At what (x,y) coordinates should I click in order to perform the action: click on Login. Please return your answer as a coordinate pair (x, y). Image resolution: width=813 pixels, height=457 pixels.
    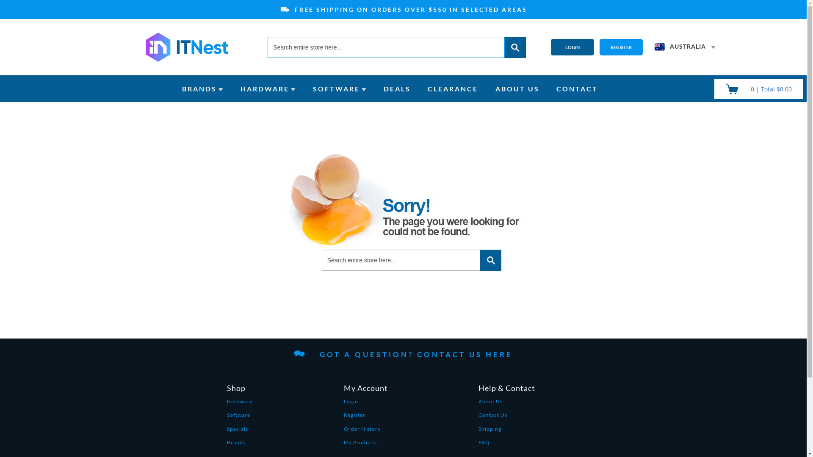
    Looking at the image, I should click on (366, 404).